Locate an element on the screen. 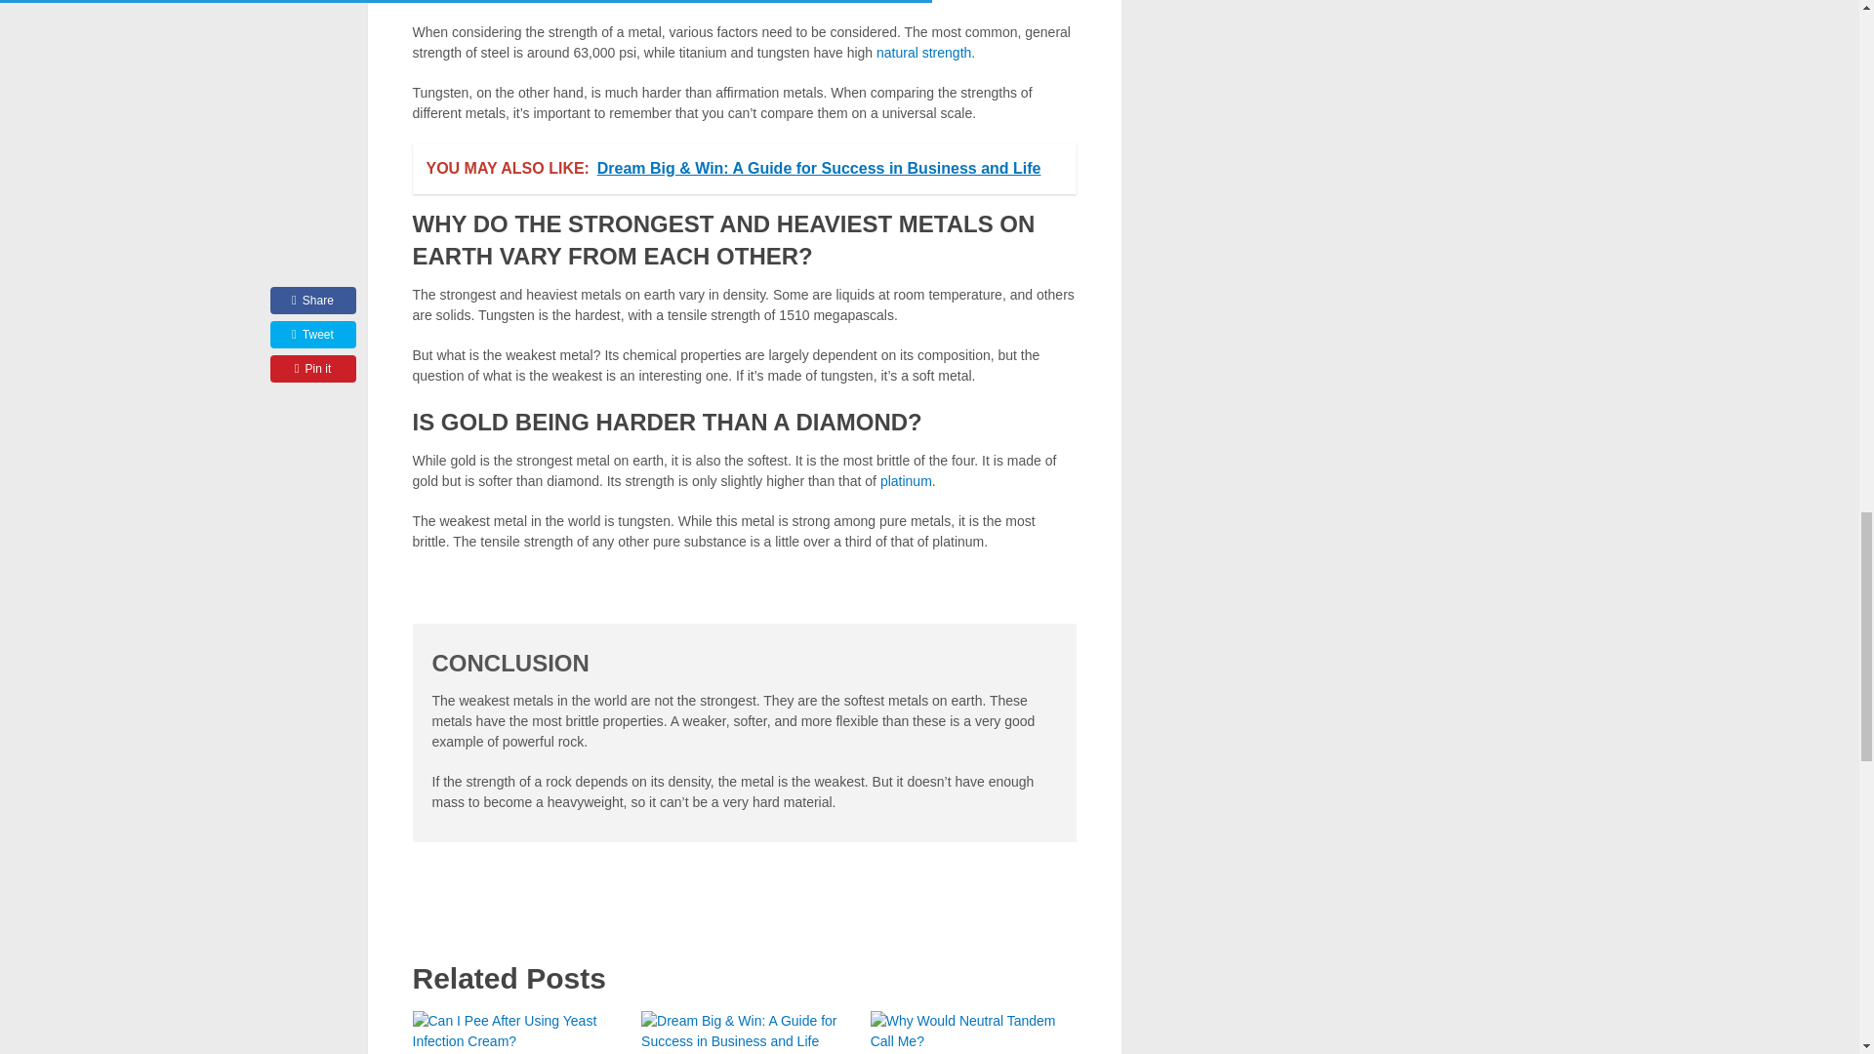 This screenshot has height=1054, width=1874. natural strength is located at coordinates (923, 53).